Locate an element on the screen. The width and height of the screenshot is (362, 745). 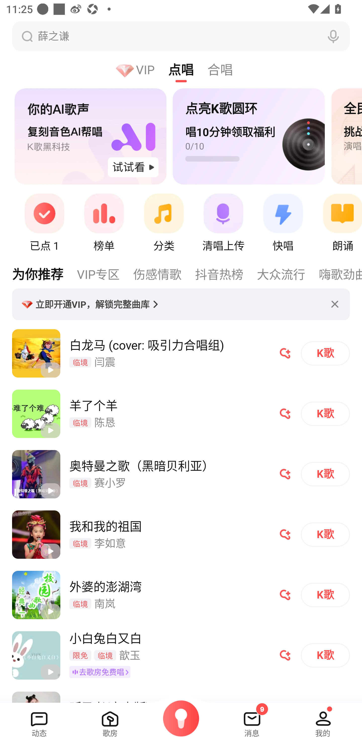
快唱 is located at coordinates (283, 224).